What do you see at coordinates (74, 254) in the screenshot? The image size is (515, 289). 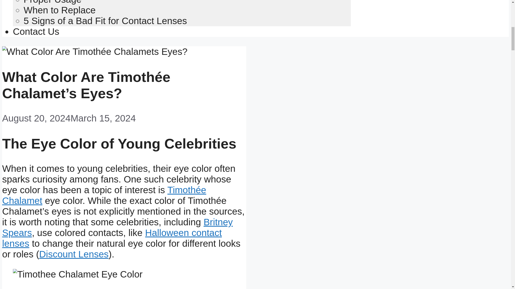 I see `Discount Lenses` at bounding box center [74, 254].